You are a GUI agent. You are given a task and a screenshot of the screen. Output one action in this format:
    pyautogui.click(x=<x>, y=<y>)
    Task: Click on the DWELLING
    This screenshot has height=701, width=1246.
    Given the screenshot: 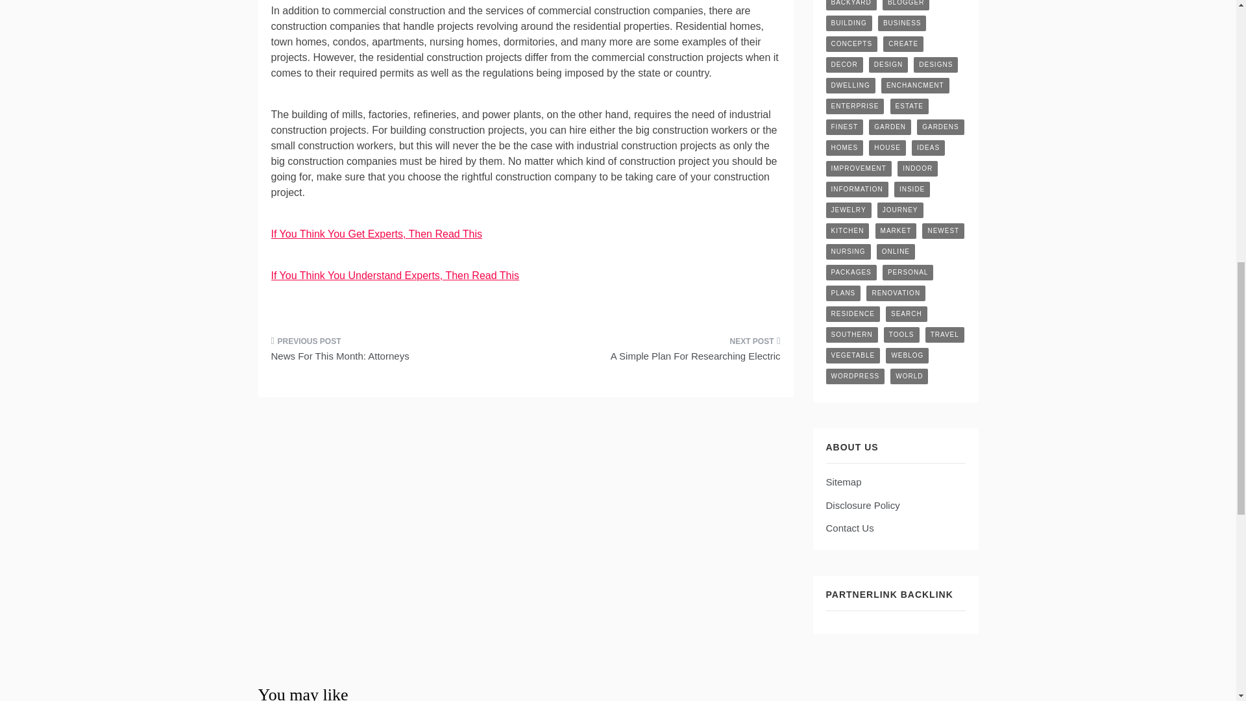 What is the action you would take?
    pyautogui.click(x=849, y=85)
    